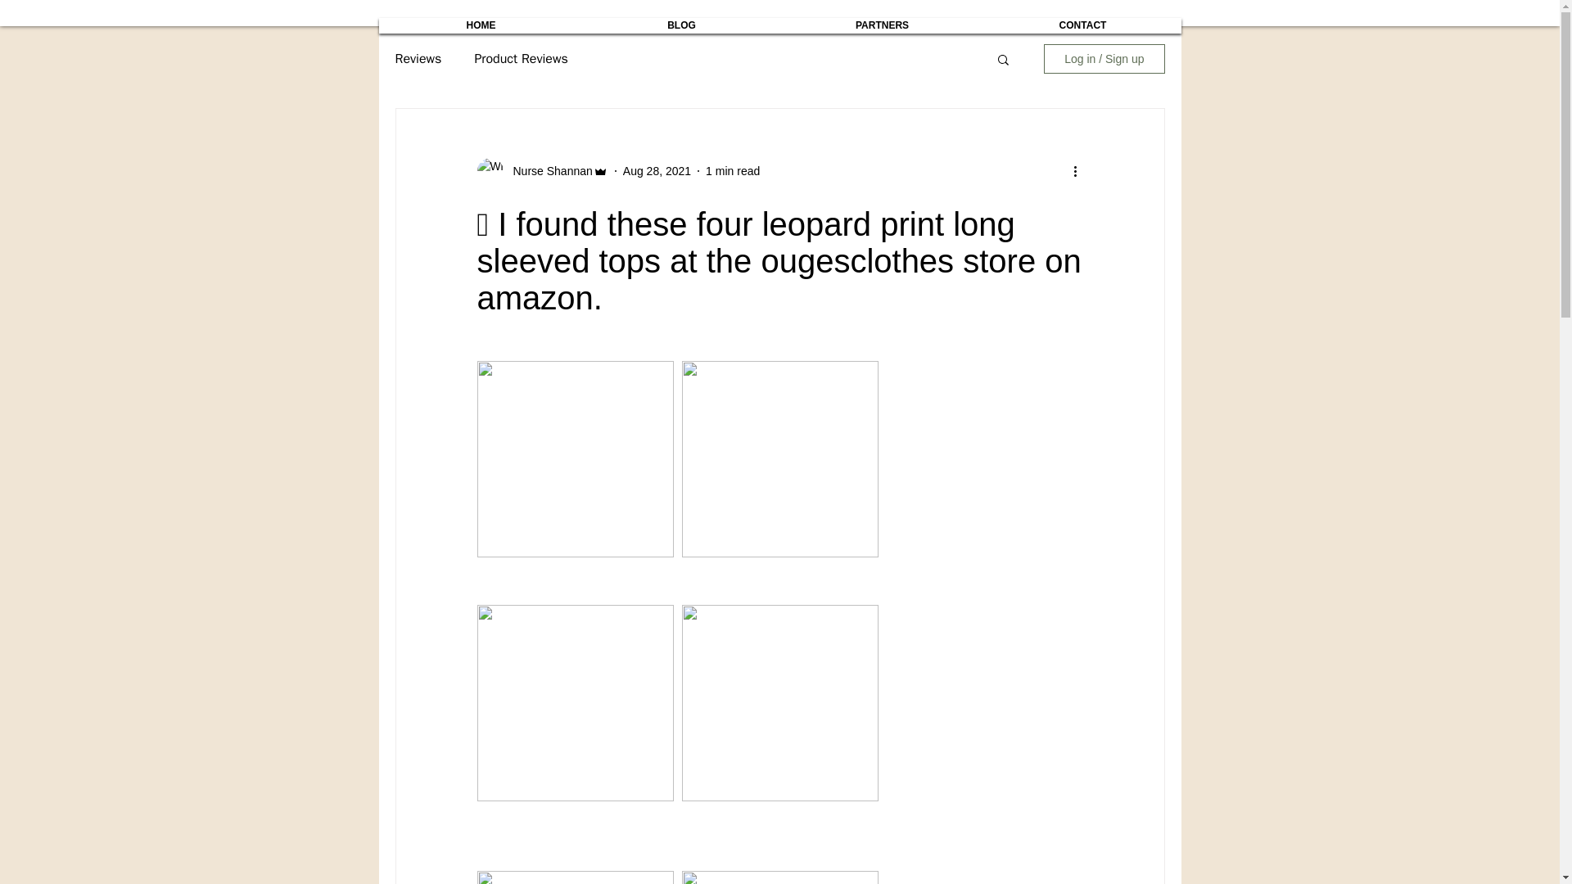 This screenshot has width=1572, height=884. I want to click on Nurse Shannan, so click(547, 170).